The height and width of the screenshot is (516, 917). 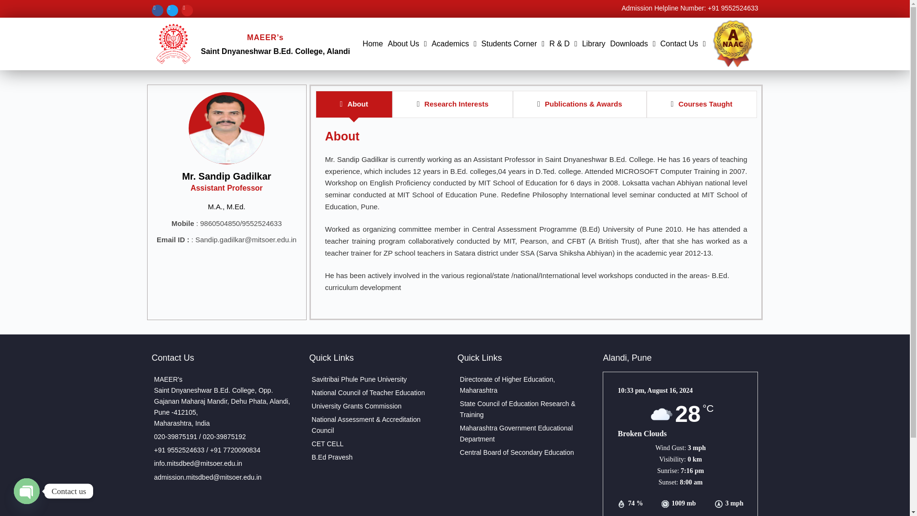 What do you see at coordinates (407, 44) in the screenshot?
I see `About Us` at bounding box center [407, 44].